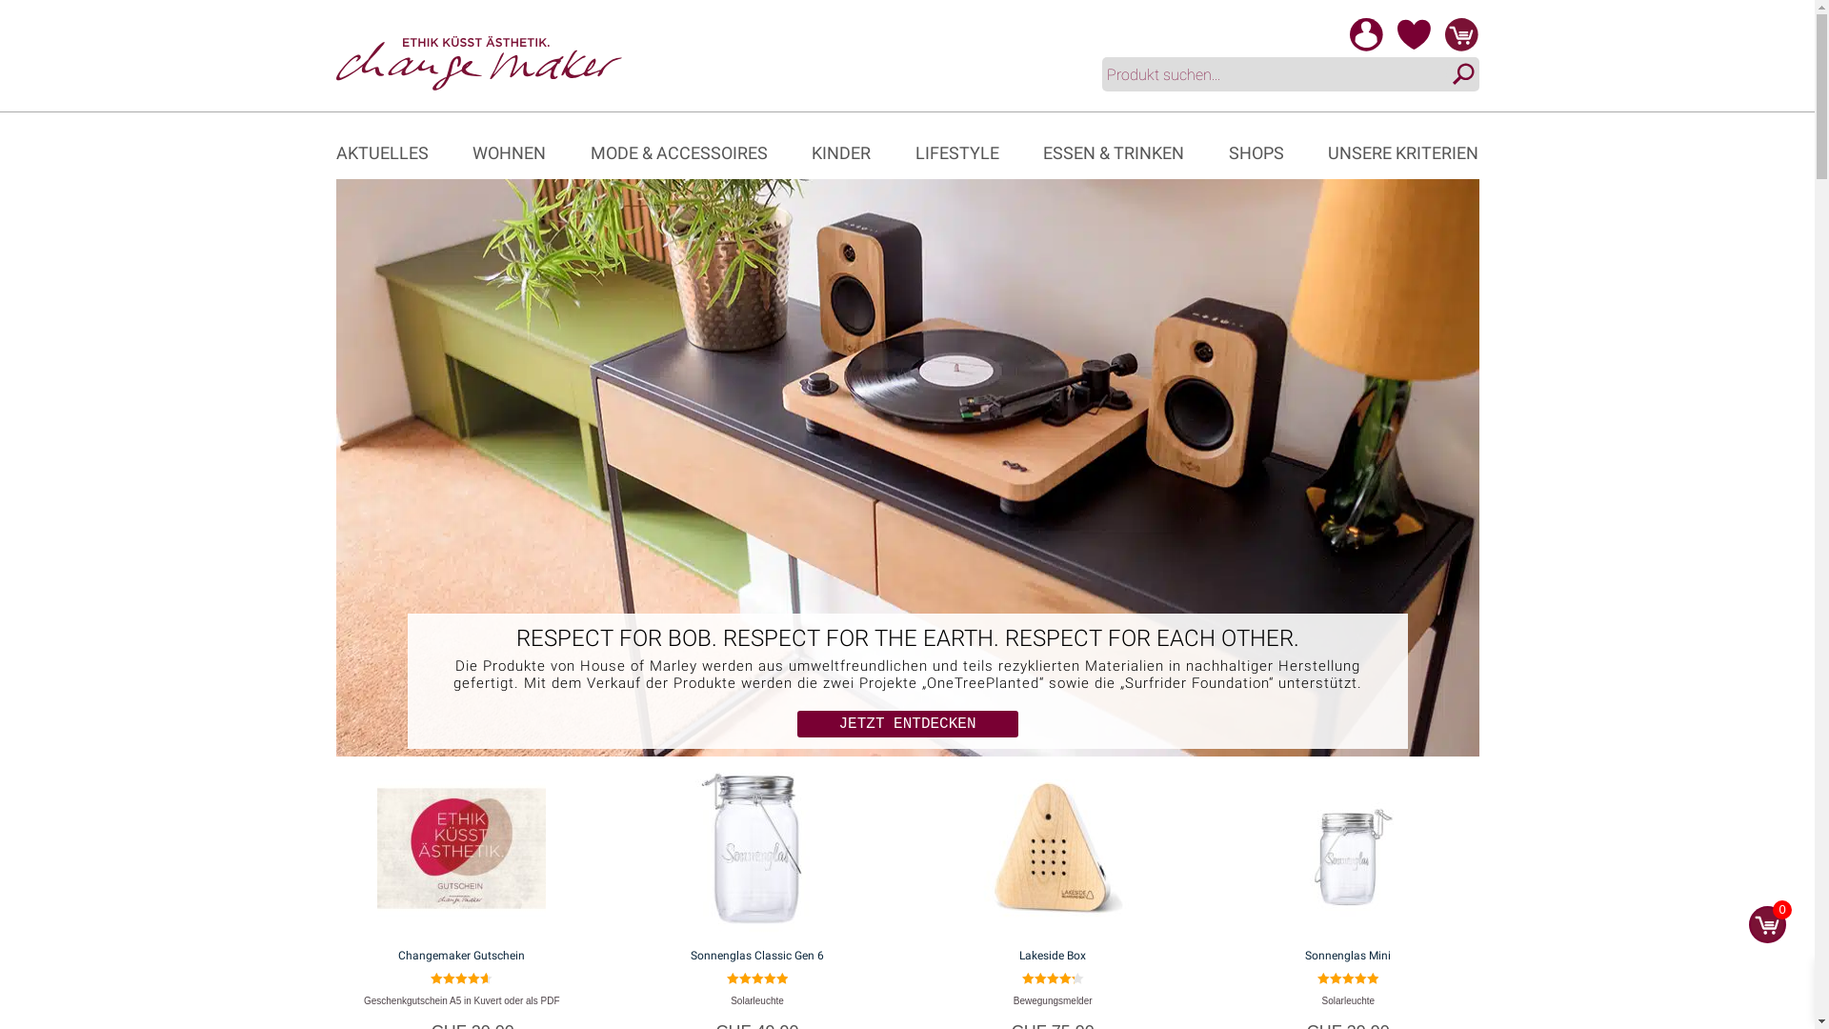 Image resolution: width=1829 pixels, height=1029 pixels. What do you see at coordinates (953, 153) in the screenshot?
I see `LIFESTYLE` at bounding box center [953, 153].